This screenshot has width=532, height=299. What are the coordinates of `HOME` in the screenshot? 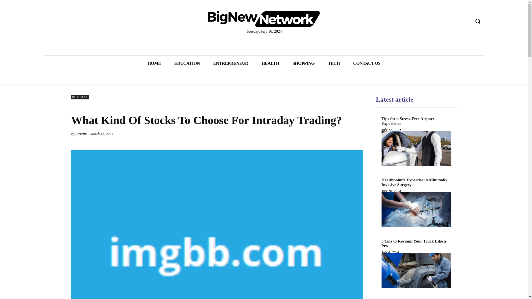 It's located at (154, 63).